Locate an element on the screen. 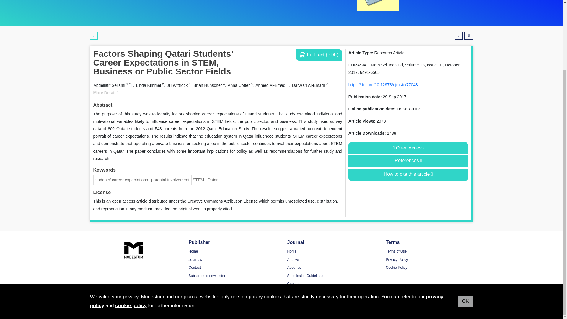  Previous article is located at coordinates (459, 36).